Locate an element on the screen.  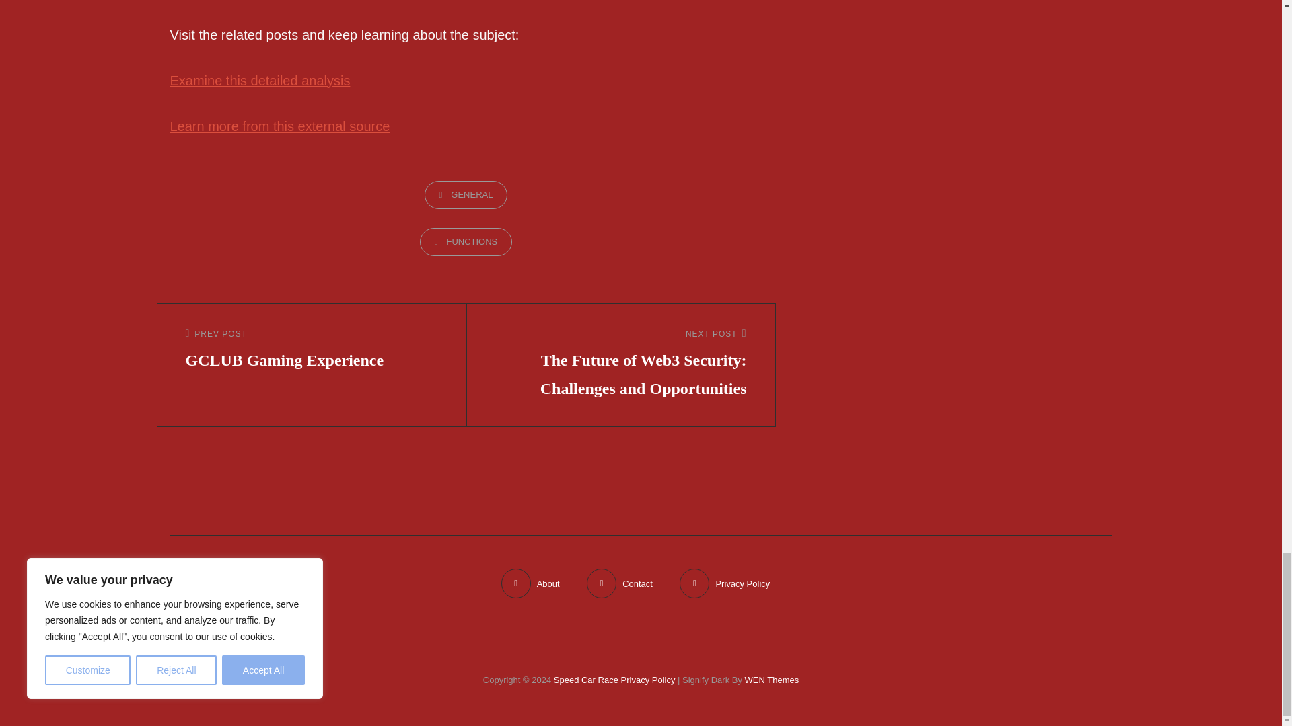
GENERAL is located at coordinates (466, 195).